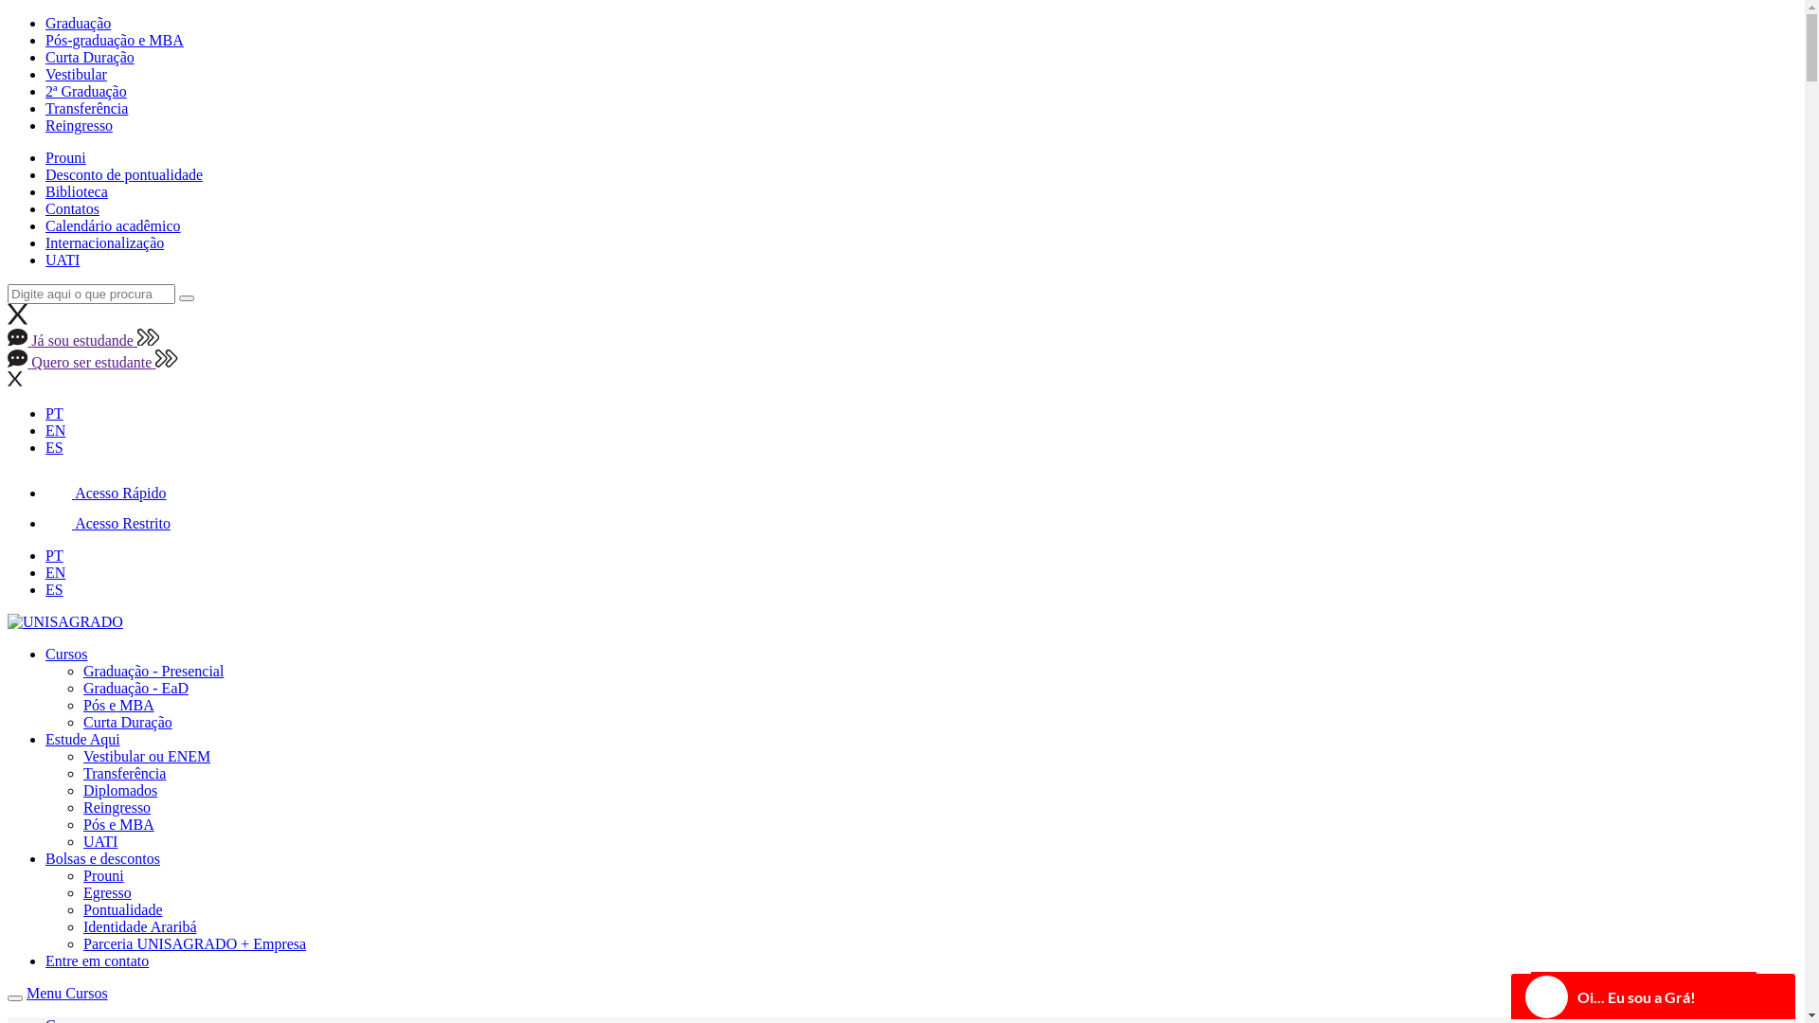 This screenshot has height=1023, width=1819. Describe the element at coordinates (55, 555) in the screenshot. I see `PT` at that location.